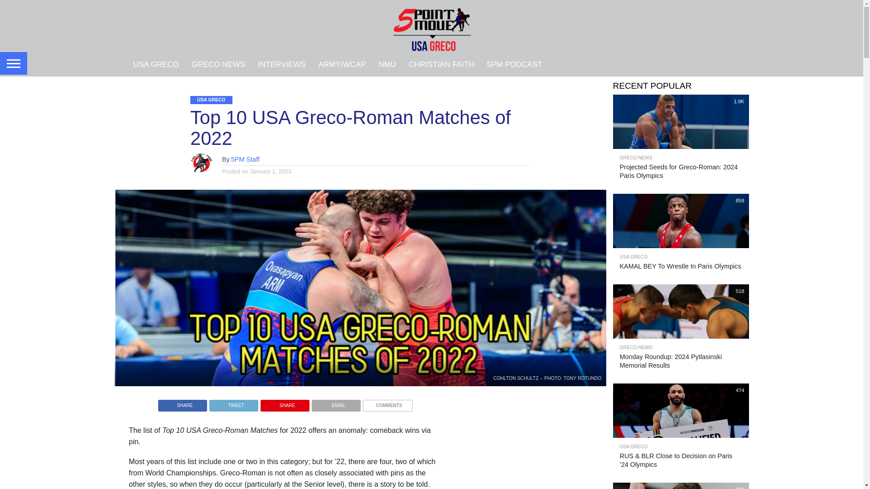 The image size is (870, 489). What do you see at coordinates (281, 64) in the screenshot?
I see `INTERVIEWS` at bounding box center [281, 64].